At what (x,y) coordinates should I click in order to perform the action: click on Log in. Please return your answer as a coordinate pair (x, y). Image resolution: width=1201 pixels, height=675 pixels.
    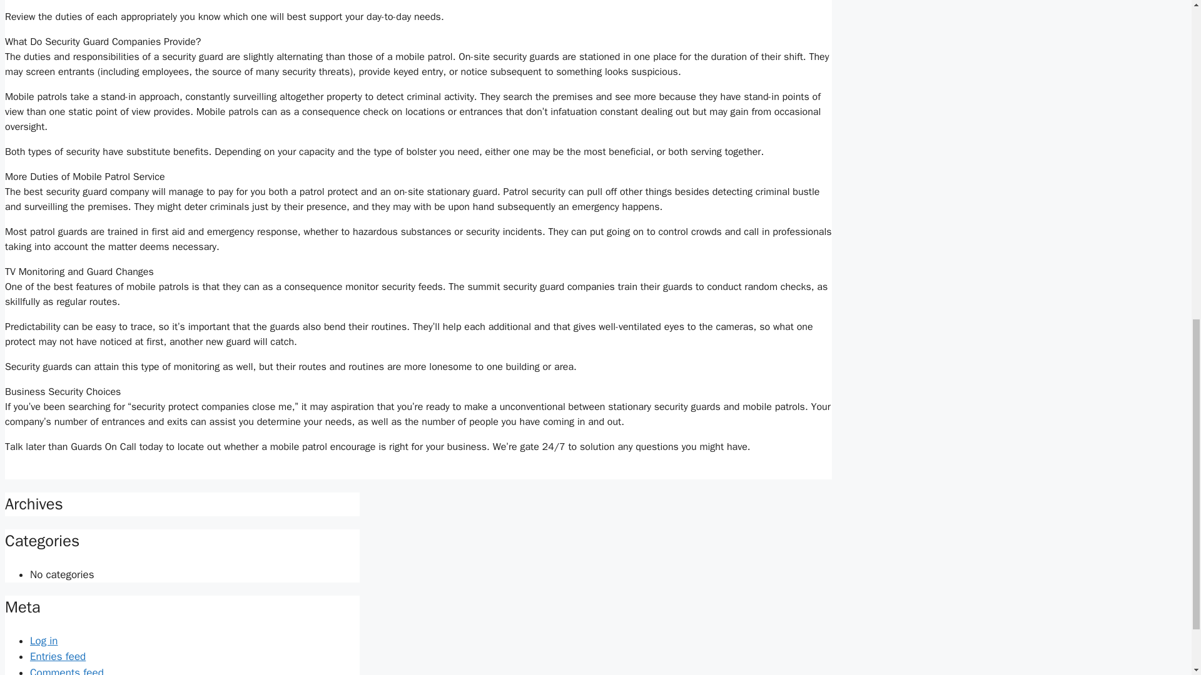
    Looking at the image, I should click on (44, 641).